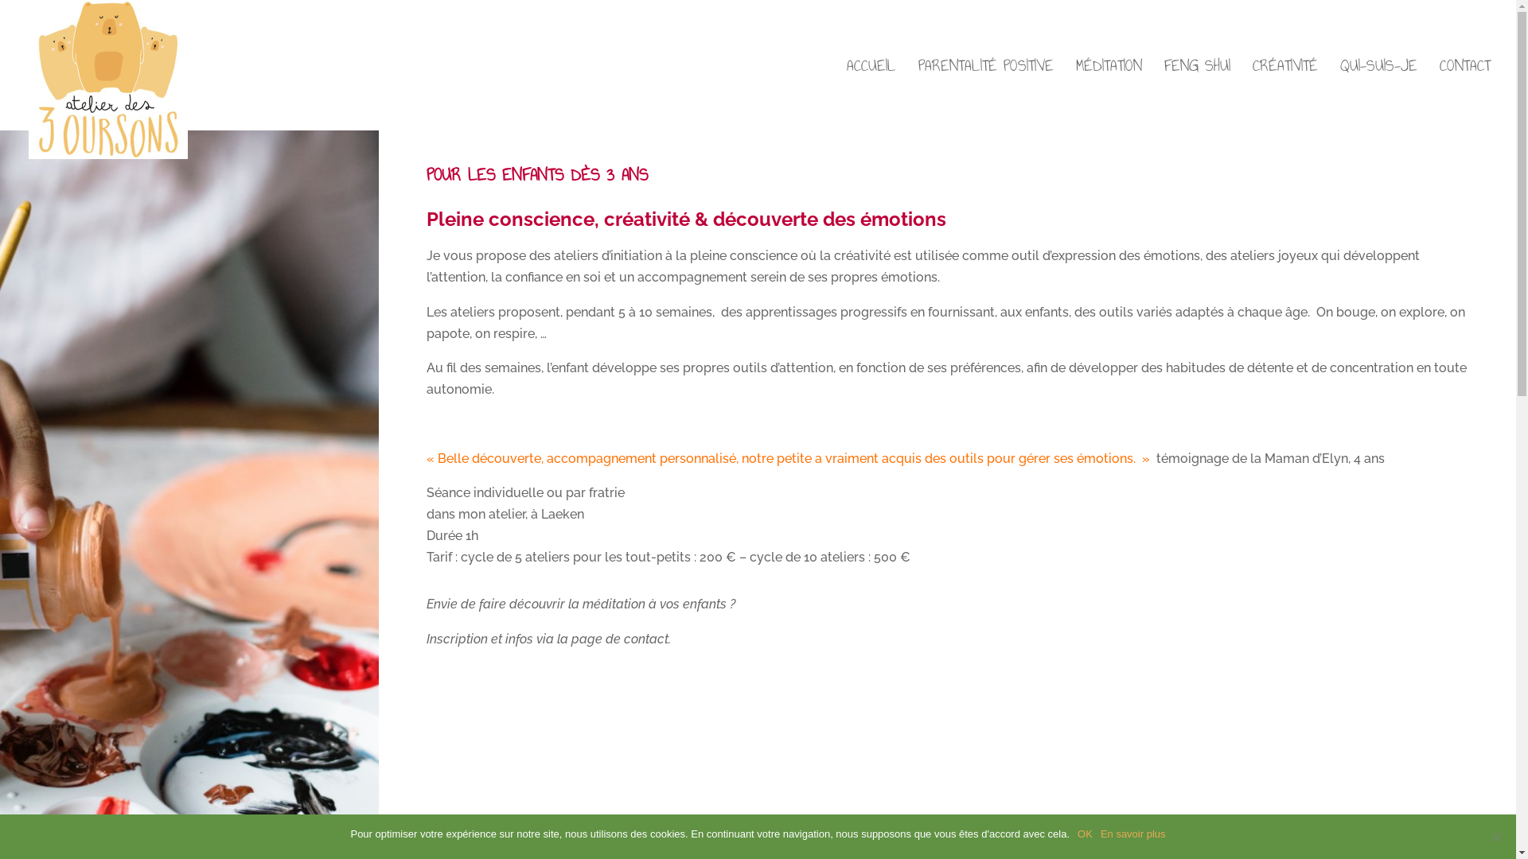 The width and height of the screenshot is (1528, 859). Describe the element at coordinates (871, 95) in the screenshot. I see `ACCUEIL` at that location.